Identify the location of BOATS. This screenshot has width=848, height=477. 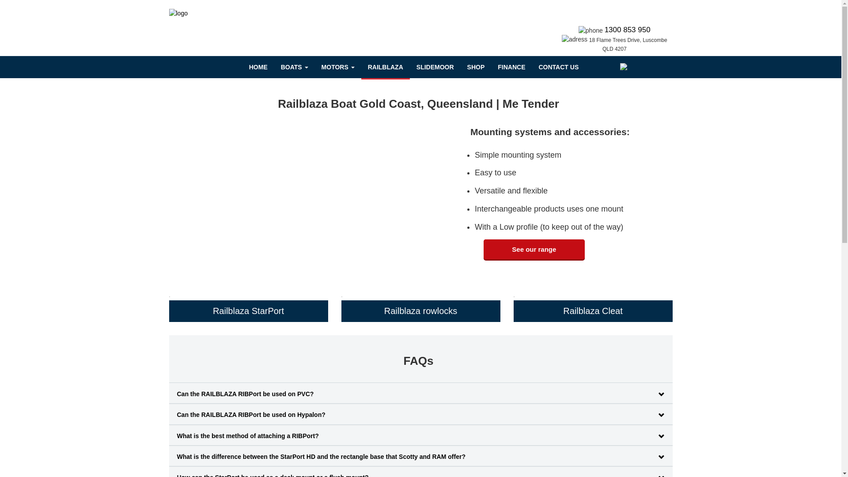
(295, 67).